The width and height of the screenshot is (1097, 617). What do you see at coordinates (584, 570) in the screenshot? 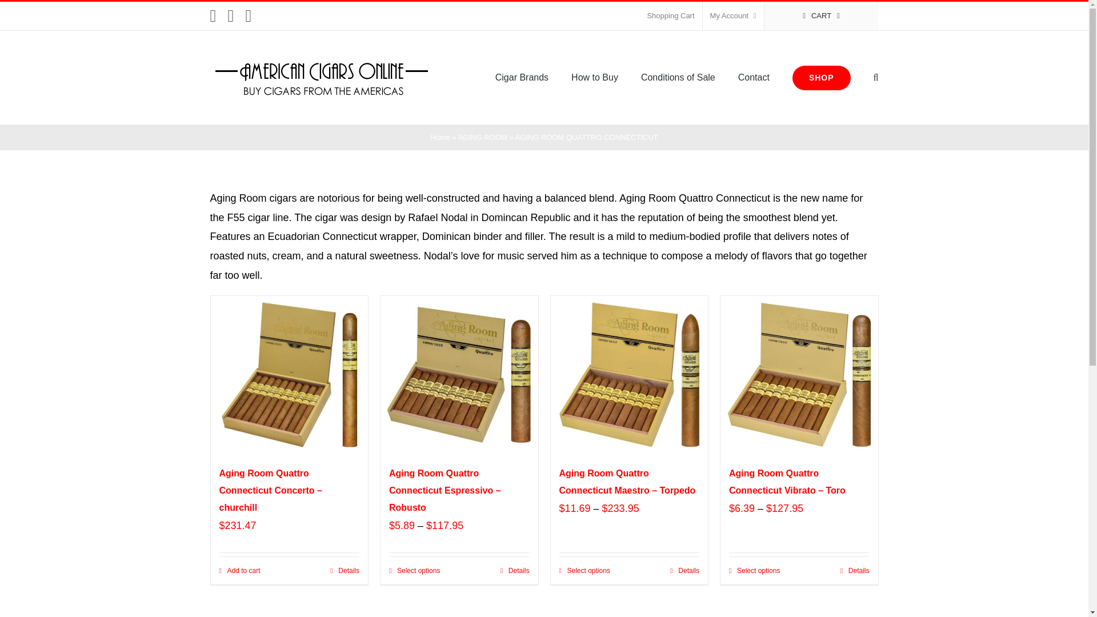
I see `Select options` at bounding box center [584, 570].